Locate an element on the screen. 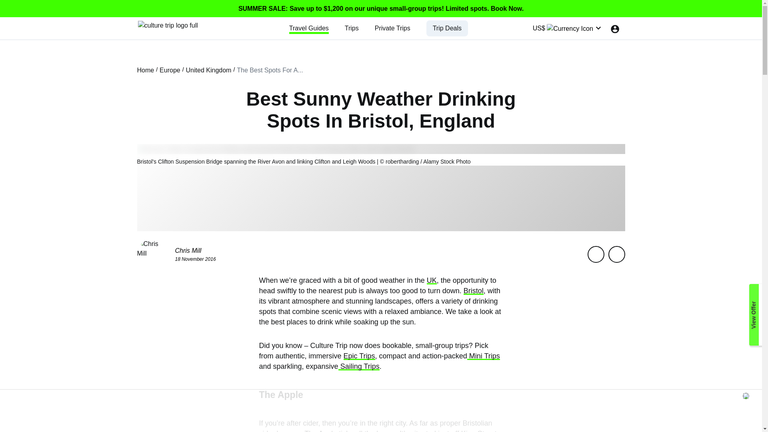 Image resolution: width=768 pixels, height=432 pixels. Private Trips is located at coordinates (392, 28).